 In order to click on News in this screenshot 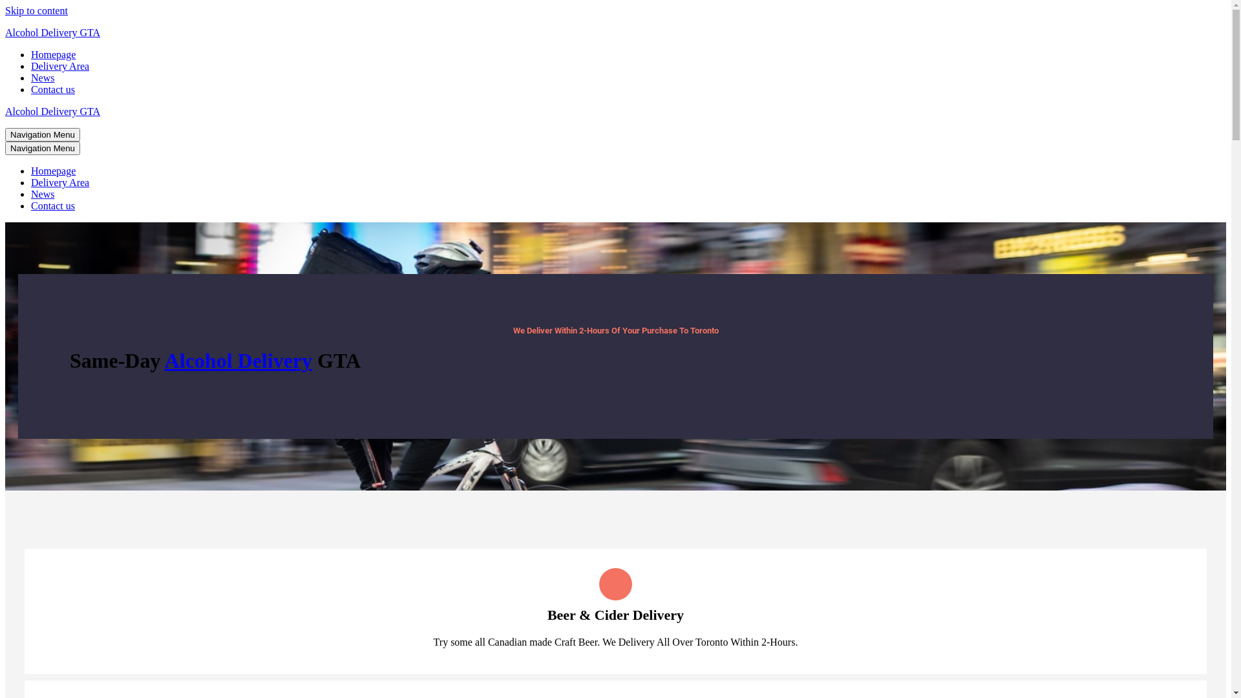, I will do `click(43, 194)`.